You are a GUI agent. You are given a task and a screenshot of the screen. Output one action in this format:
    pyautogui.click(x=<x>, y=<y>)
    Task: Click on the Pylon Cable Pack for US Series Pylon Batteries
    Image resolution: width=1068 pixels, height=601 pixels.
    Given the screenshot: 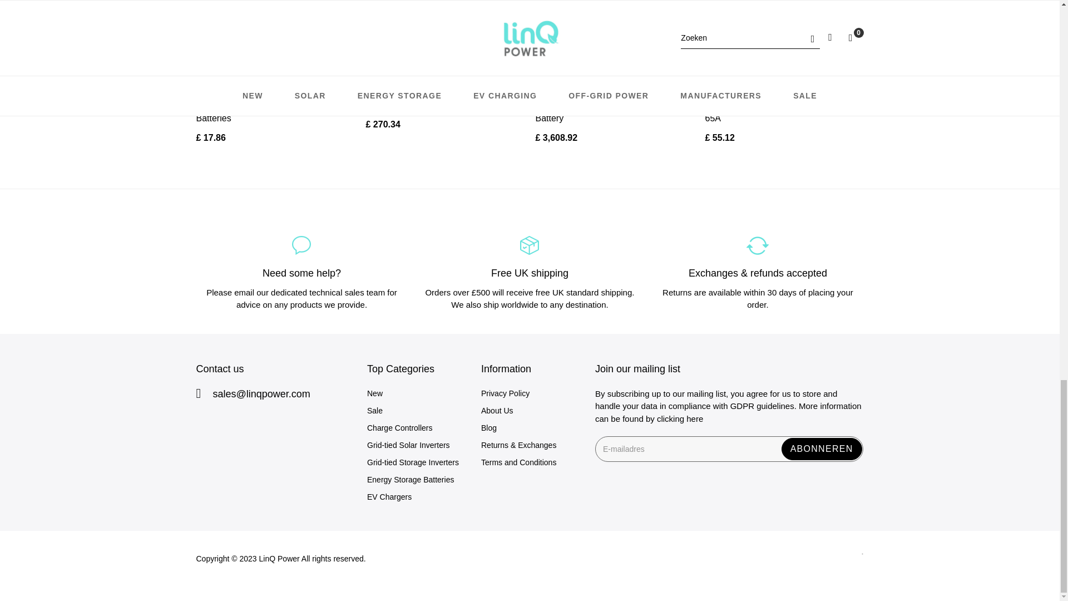 What is the action you would take?
    pyautogui.click(x=270, y=111)
    